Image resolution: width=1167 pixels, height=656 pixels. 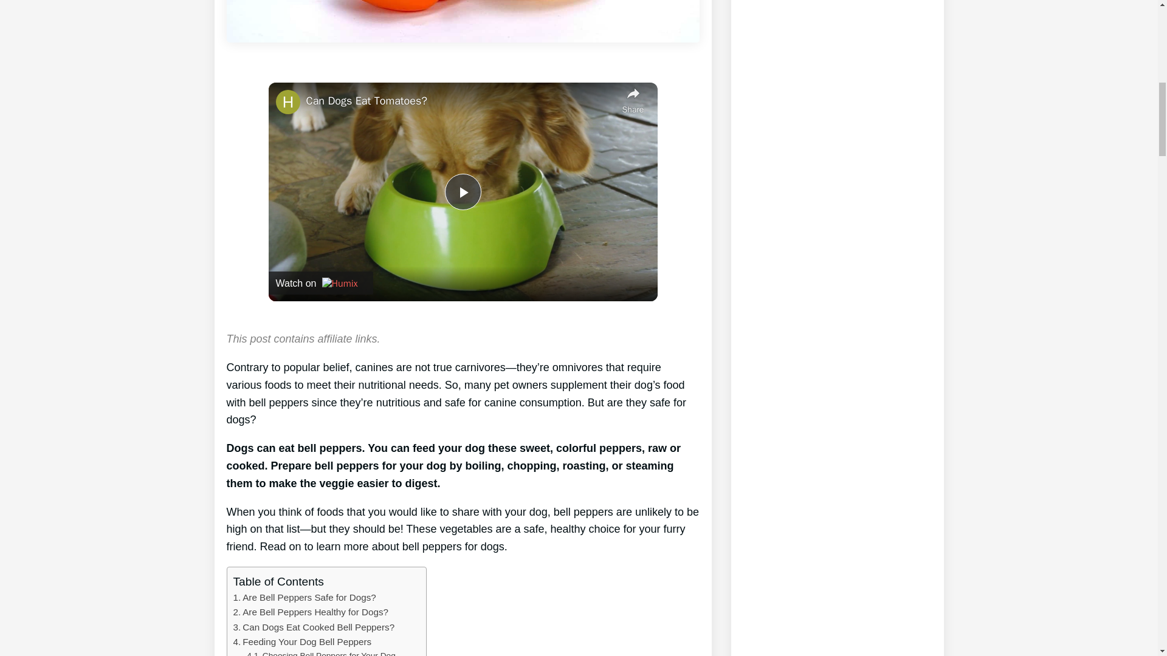 I want to click on Watch on, so click(x=321, y=283).